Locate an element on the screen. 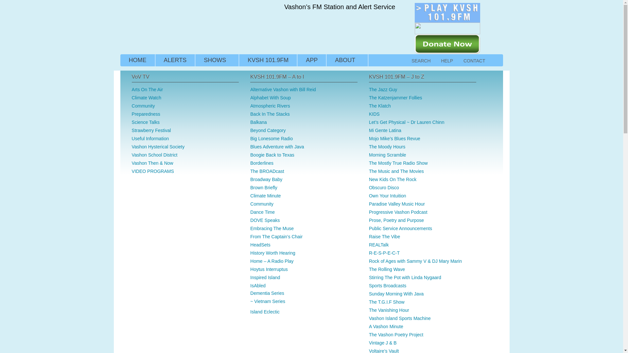 The image size is (628, 353). HELP is located at coordinates (447, 61).